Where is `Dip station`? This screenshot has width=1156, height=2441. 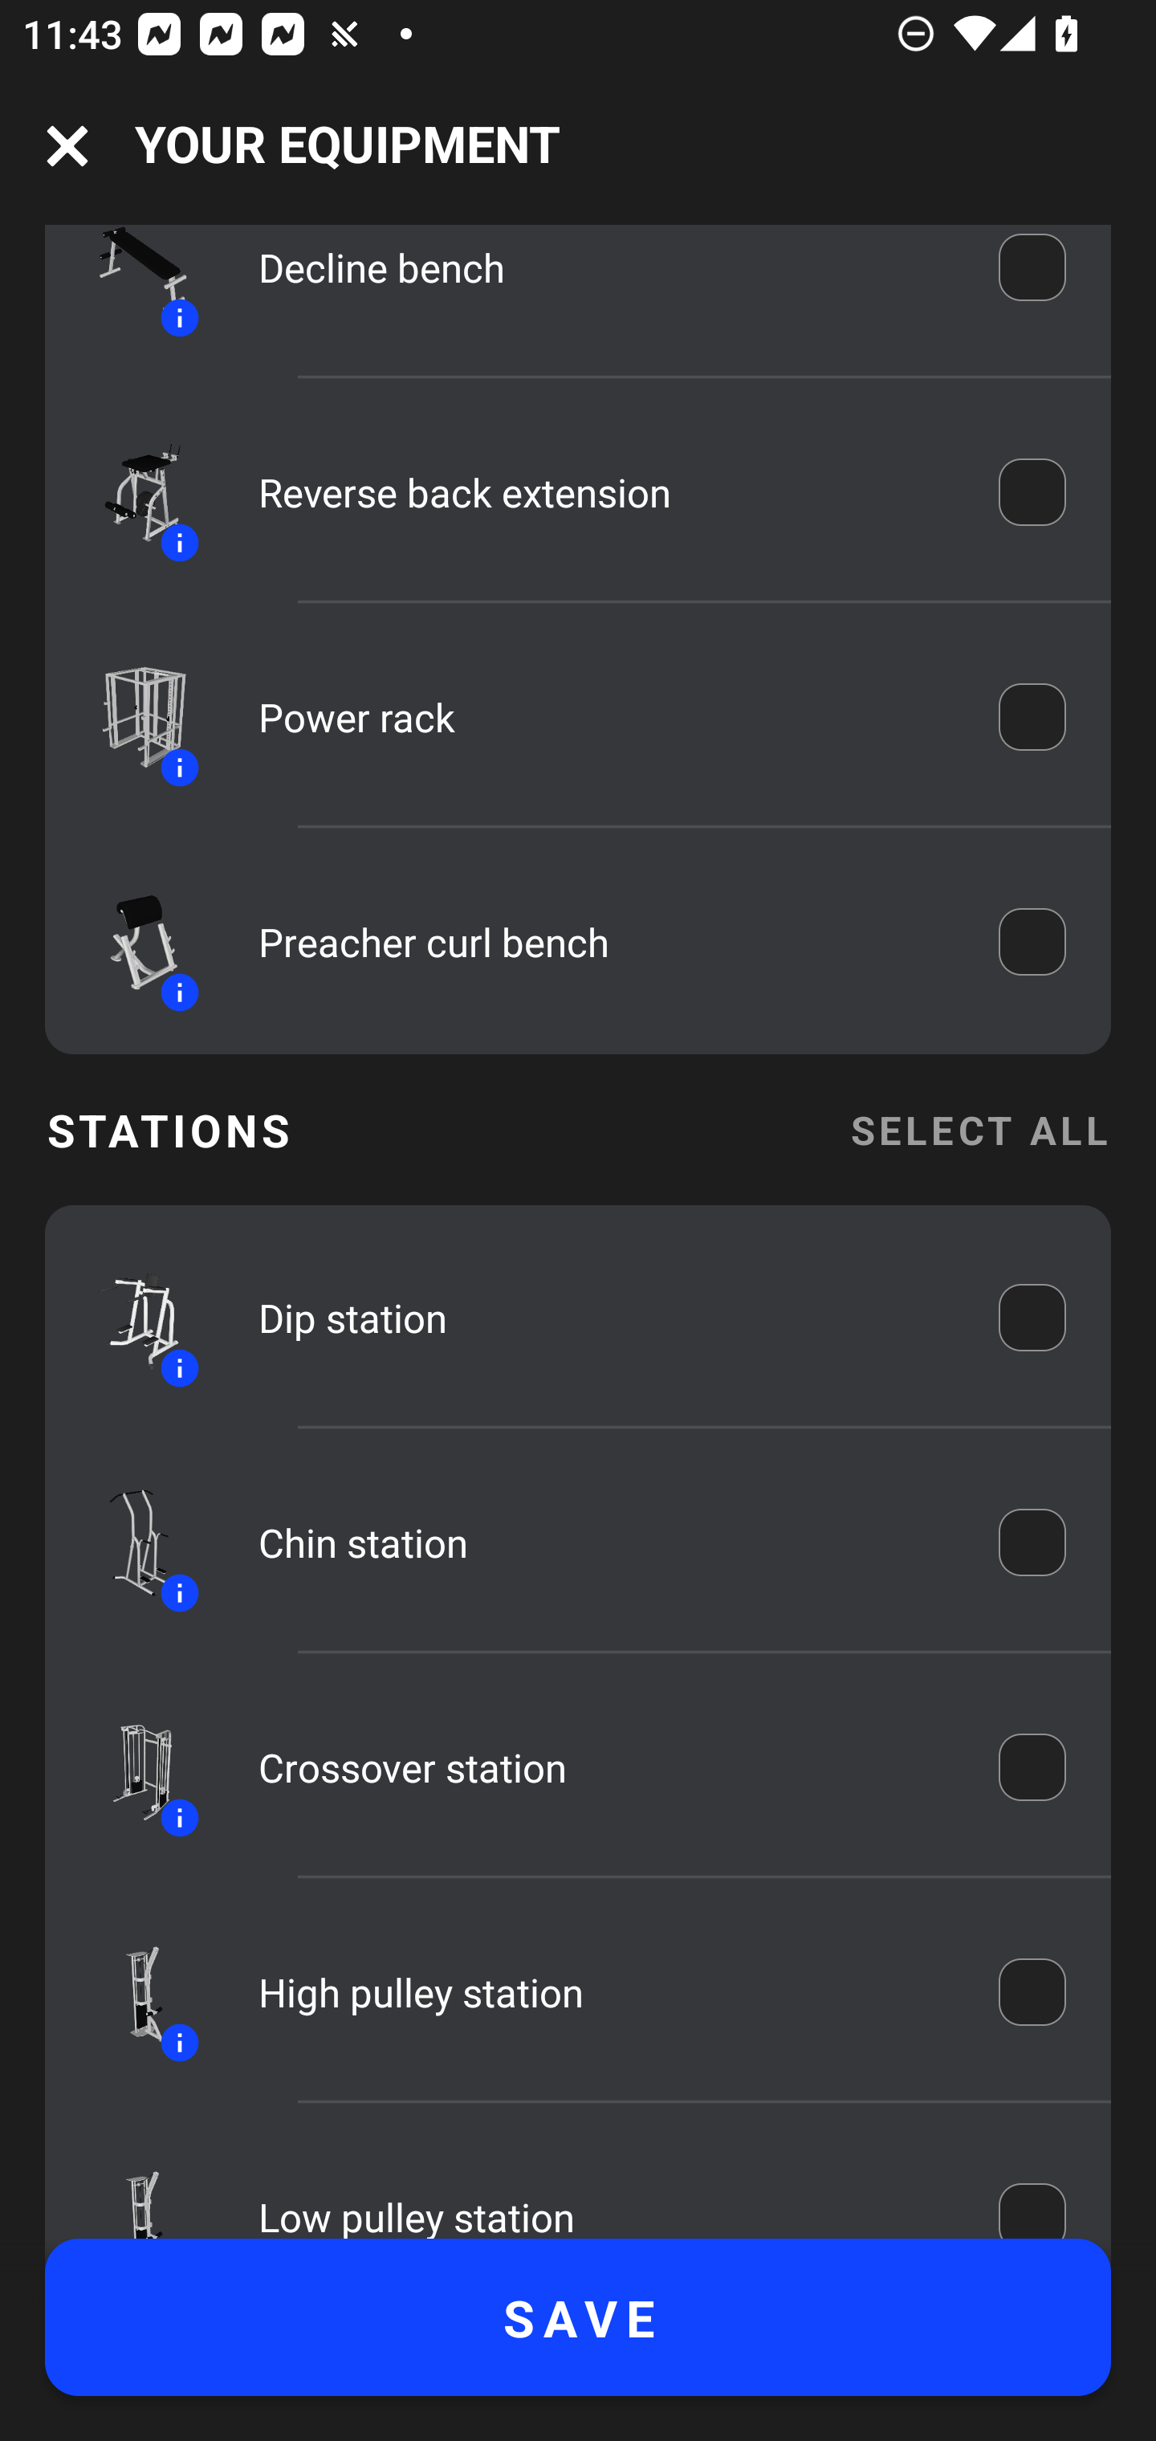
Dip station is located at coordinates (606, 1317).